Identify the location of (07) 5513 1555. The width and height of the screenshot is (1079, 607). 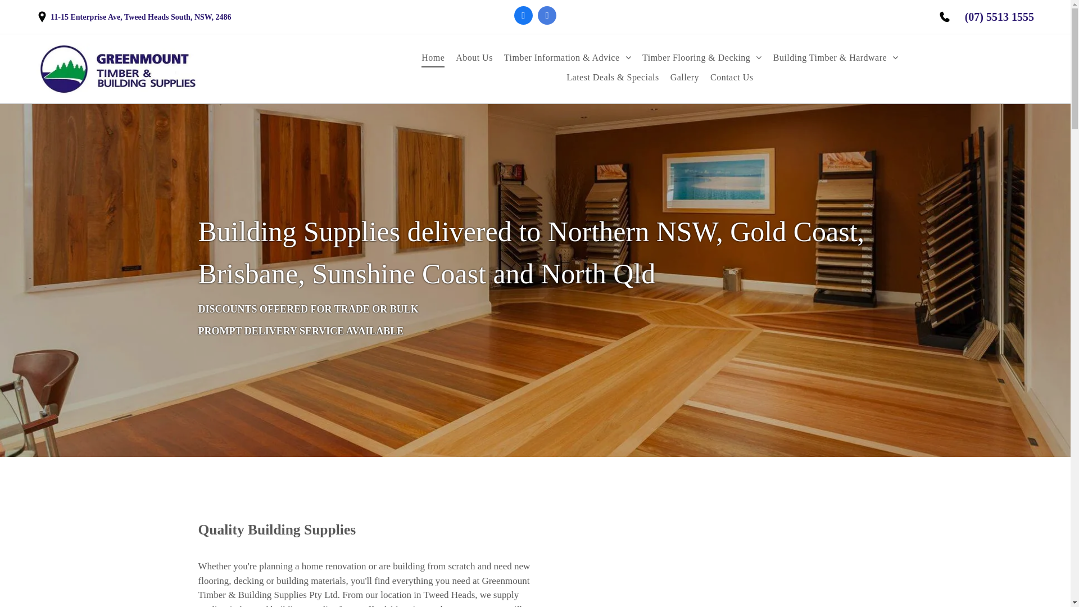
(999, 17).